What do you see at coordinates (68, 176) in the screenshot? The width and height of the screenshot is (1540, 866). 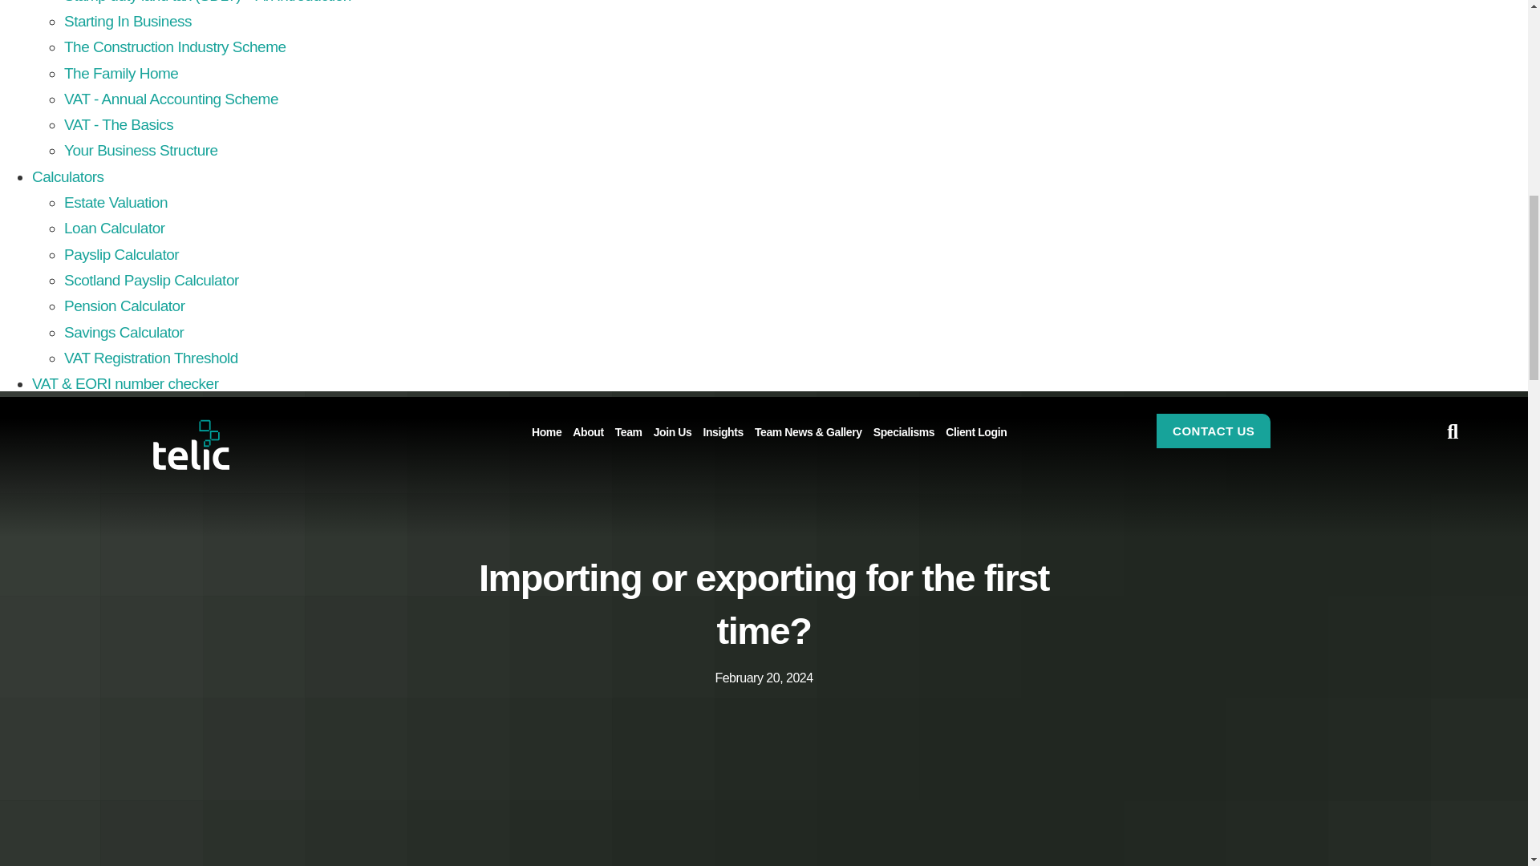 I see `Calculators` at bounding box center [68, 176].